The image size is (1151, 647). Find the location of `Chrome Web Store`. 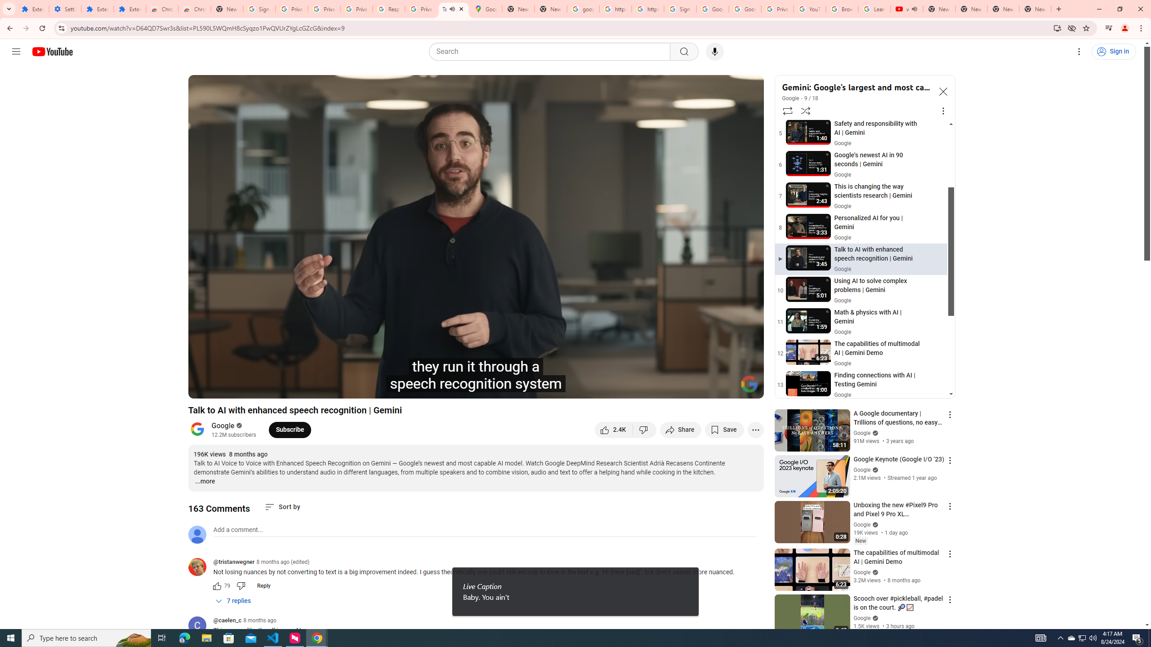

Chrome Web Store is located at coordinates (162, 9).